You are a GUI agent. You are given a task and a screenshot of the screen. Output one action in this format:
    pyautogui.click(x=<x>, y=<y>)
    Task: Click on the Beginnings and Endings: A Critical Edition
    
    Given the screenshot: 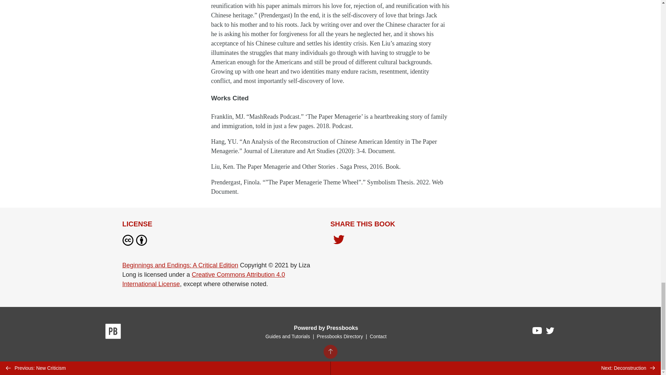 What is the action you would take?
    pyautogui.click(x=180, y=265)
    